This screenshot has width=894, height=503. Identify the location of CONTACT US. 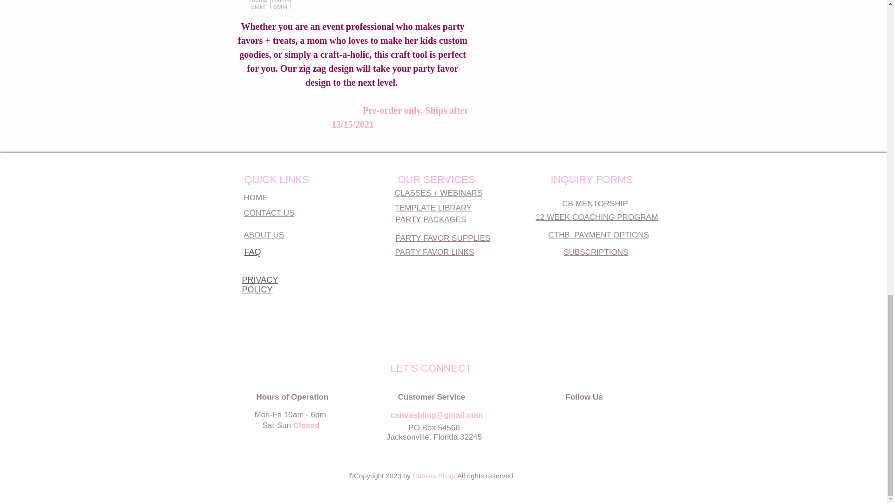
(269, 213).